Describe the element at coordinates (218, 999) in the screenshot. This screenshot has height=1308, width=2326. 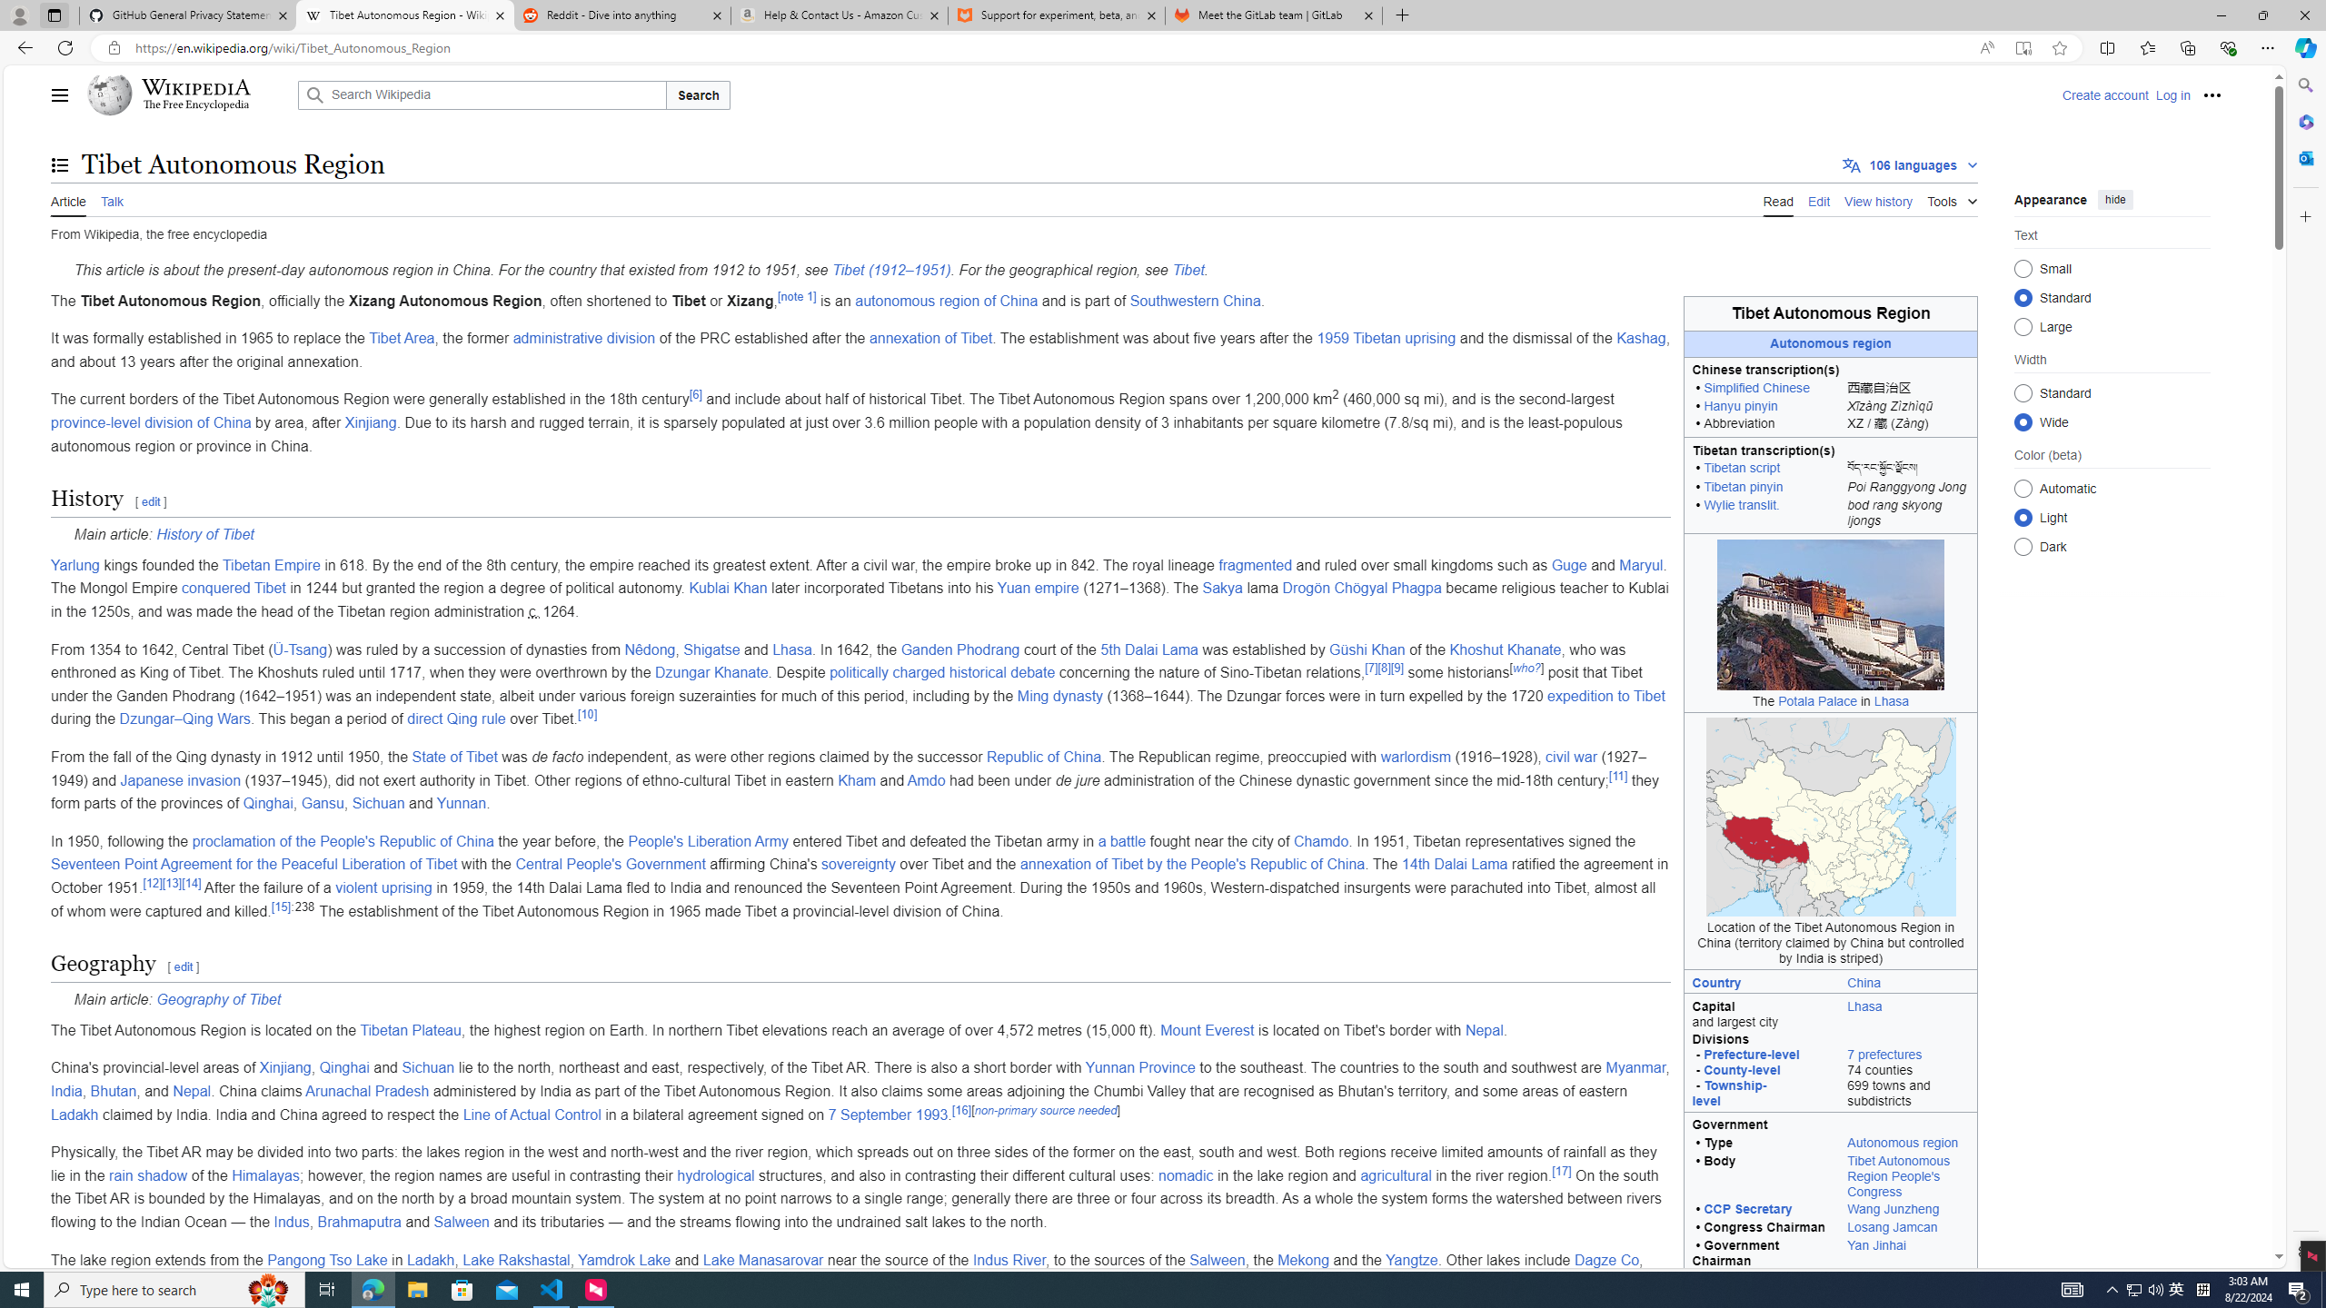
I see `Geography of Tibet` at that location.